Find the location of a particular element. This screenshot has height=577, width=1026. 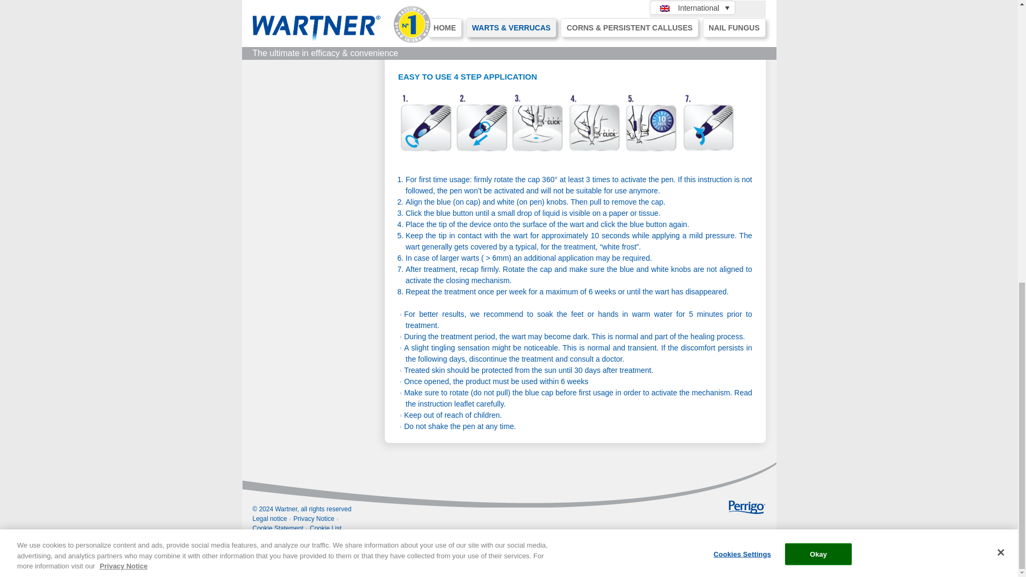

Cookie Statement is located at coordinates (277, 528).